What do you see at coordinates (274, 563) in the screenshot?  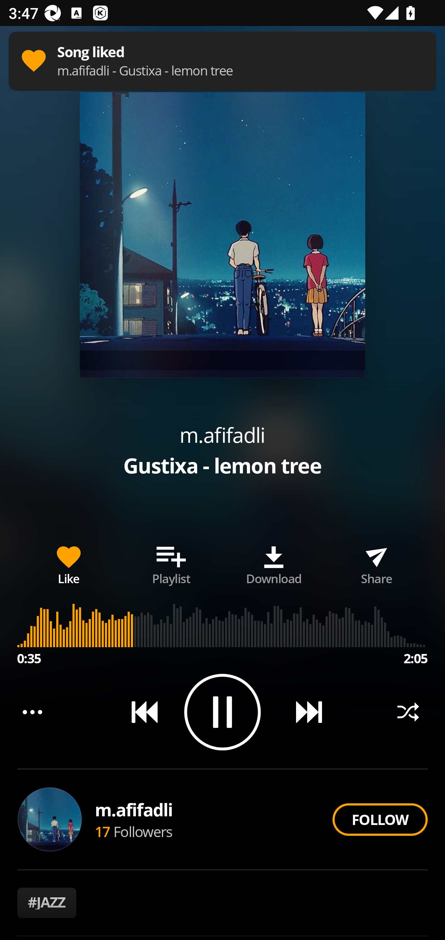 I see `Download` at bounding box center [274, 563].